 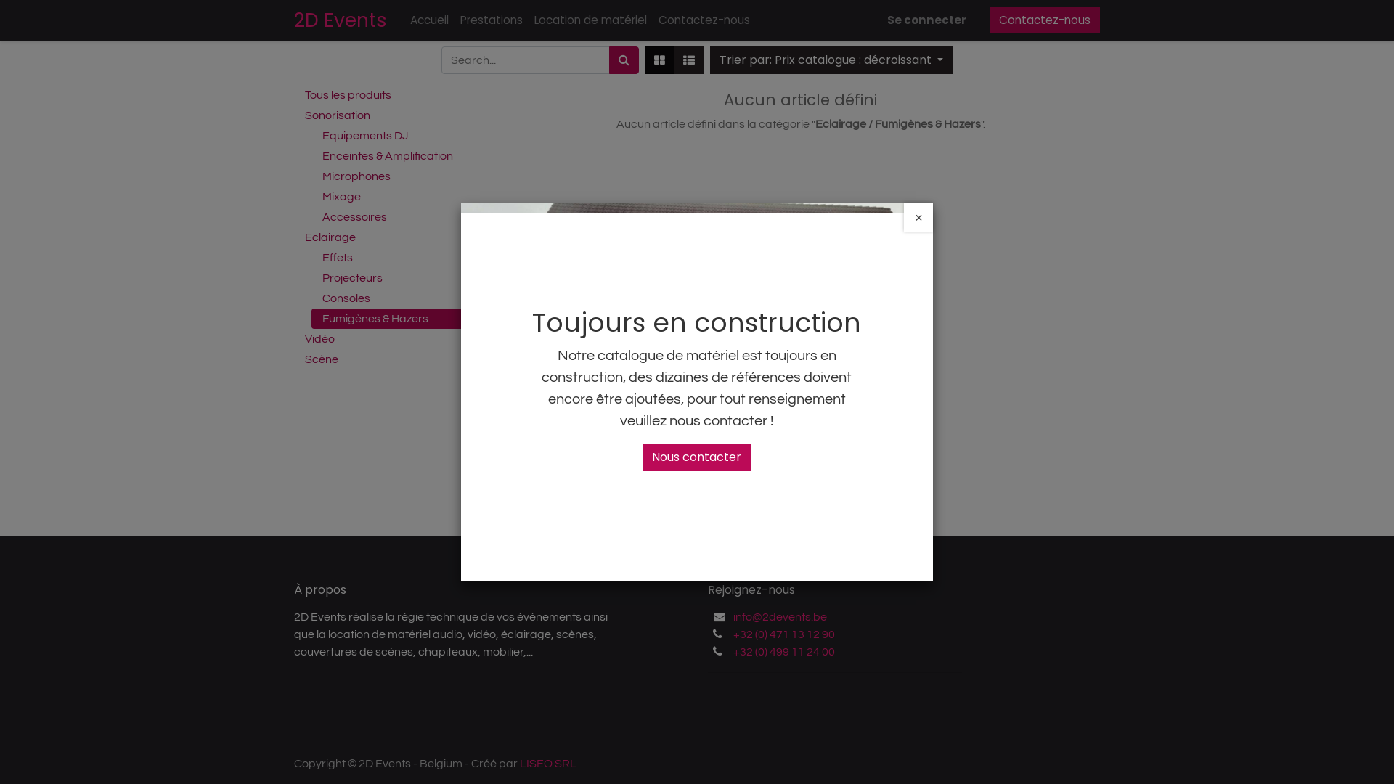 What do you see at coordinates (784, 652) in the screenshot?
I see `+32 (0) 499 11 24 00` at bounding box center [784, 652].